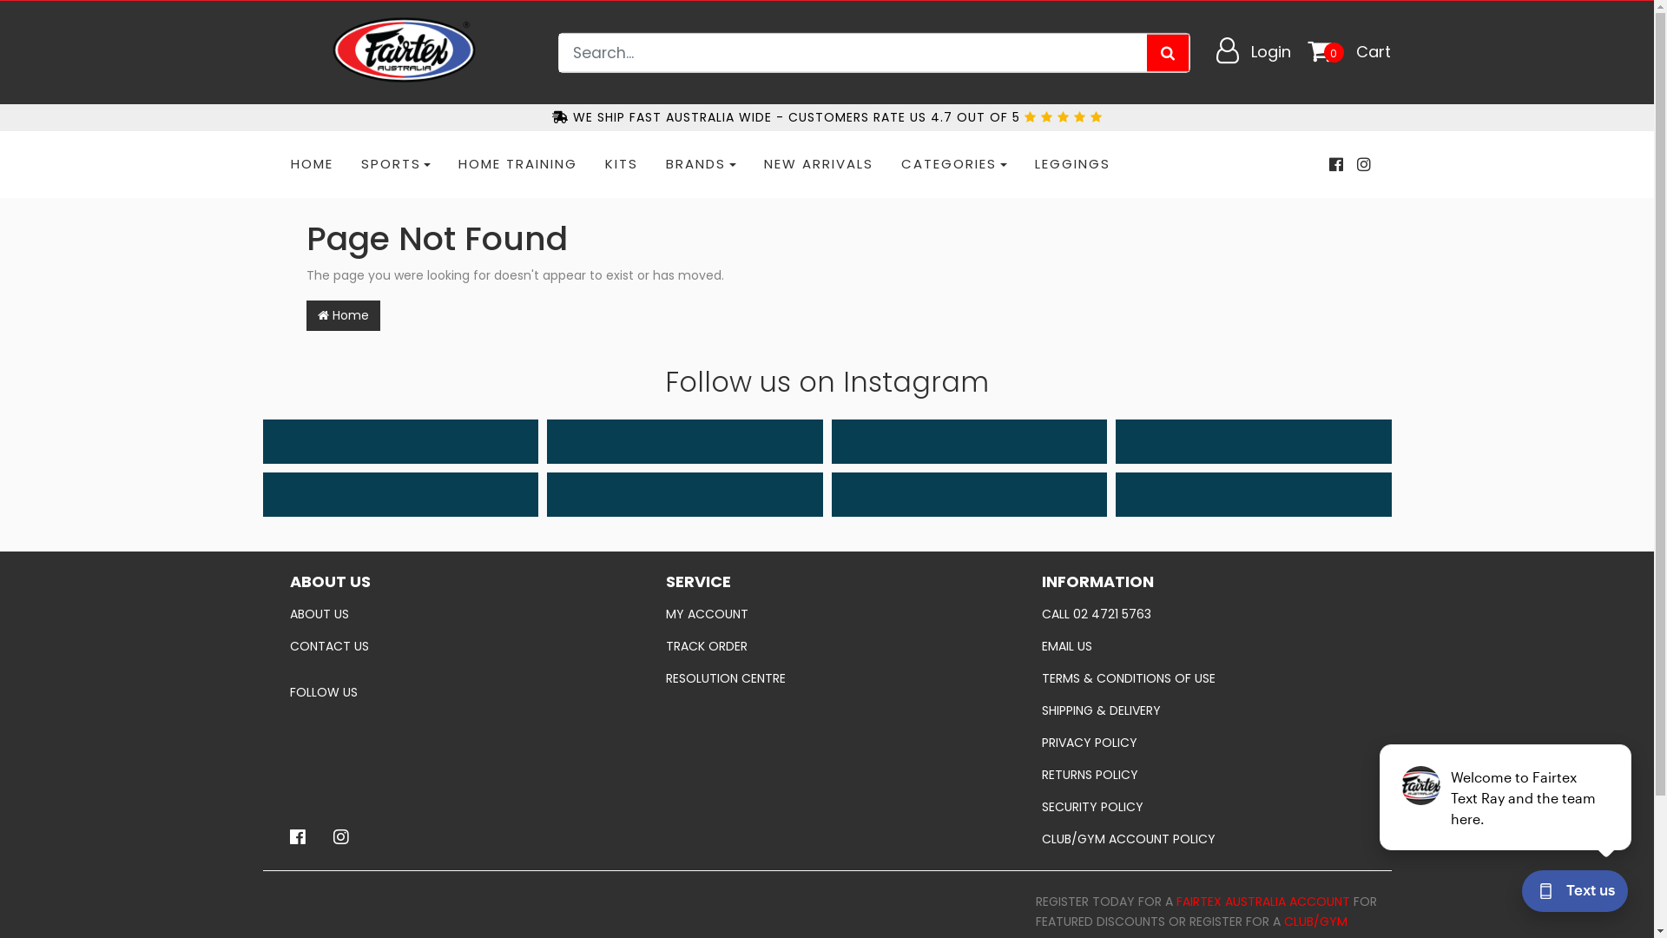 The height and width of the screenshot is (938, 1667). I want to click on BRANDS, so click(702, 165).